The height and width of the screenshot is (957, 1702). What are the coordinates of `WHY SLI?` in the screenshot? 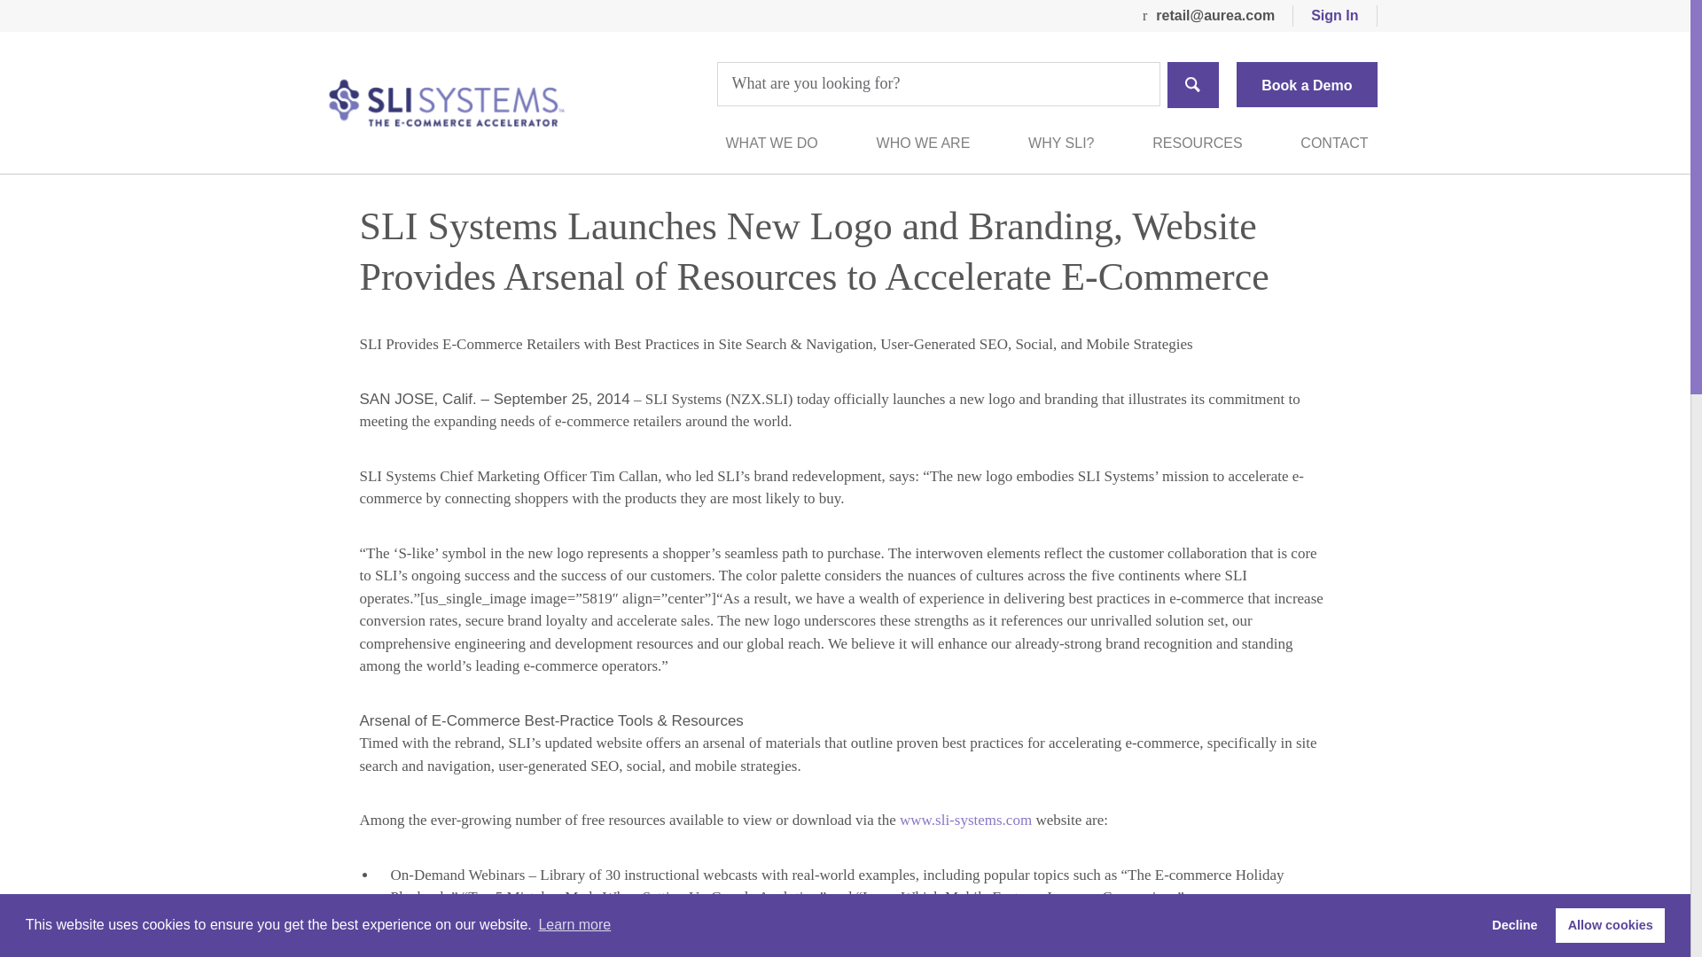 It's located at (1060, 144).